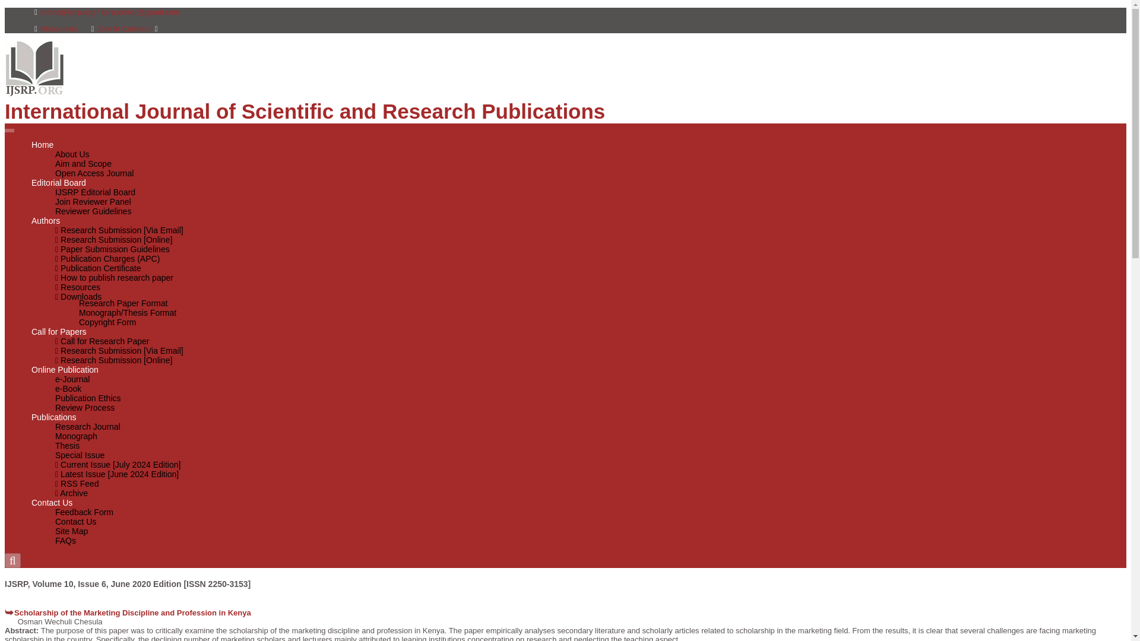  I want to click on Research Journal, so click(88, 426).